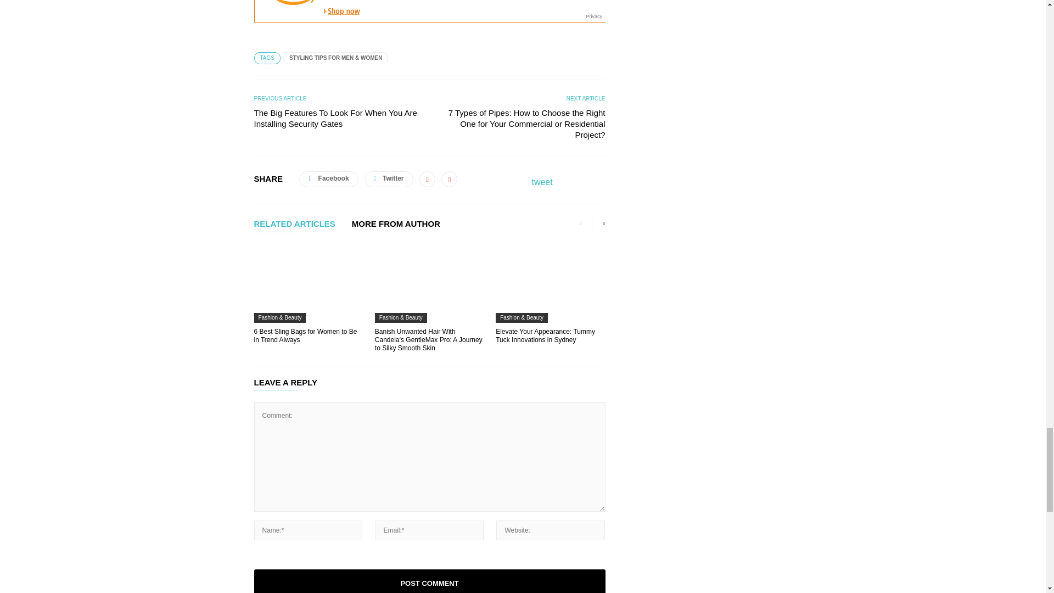  Describe the element at coordinates (429, 581) in the screenshot. I see `Post Comment` at that location.